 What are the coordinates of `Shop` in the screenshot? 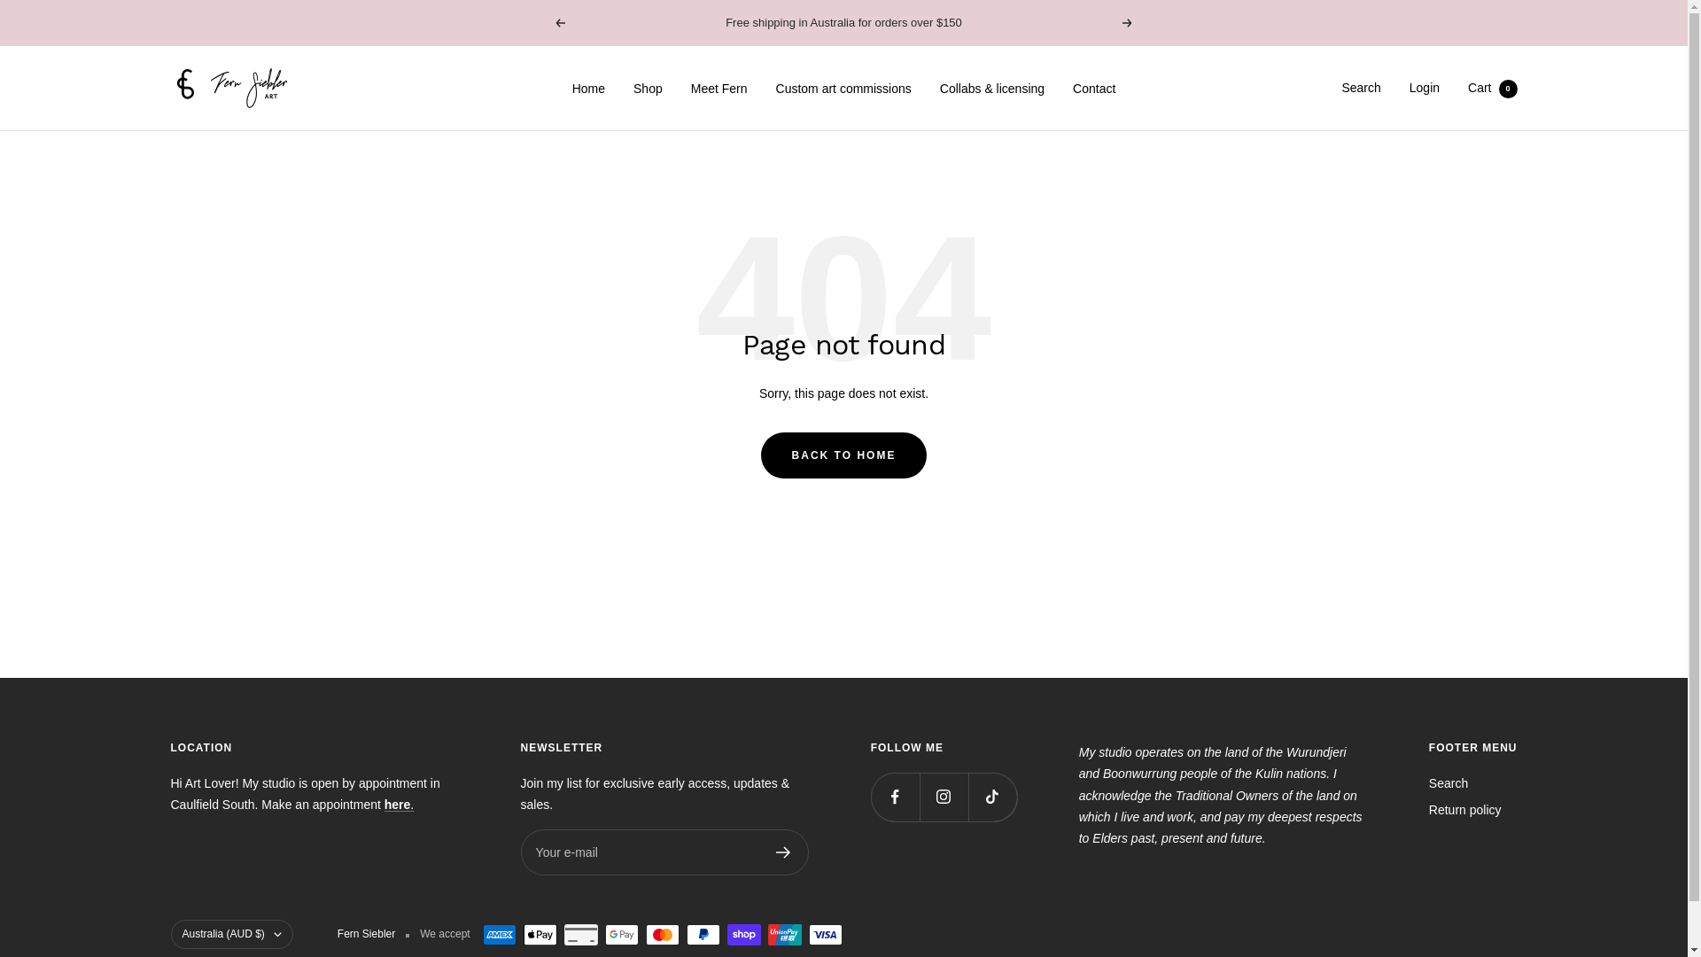 It's located at (649, 89).